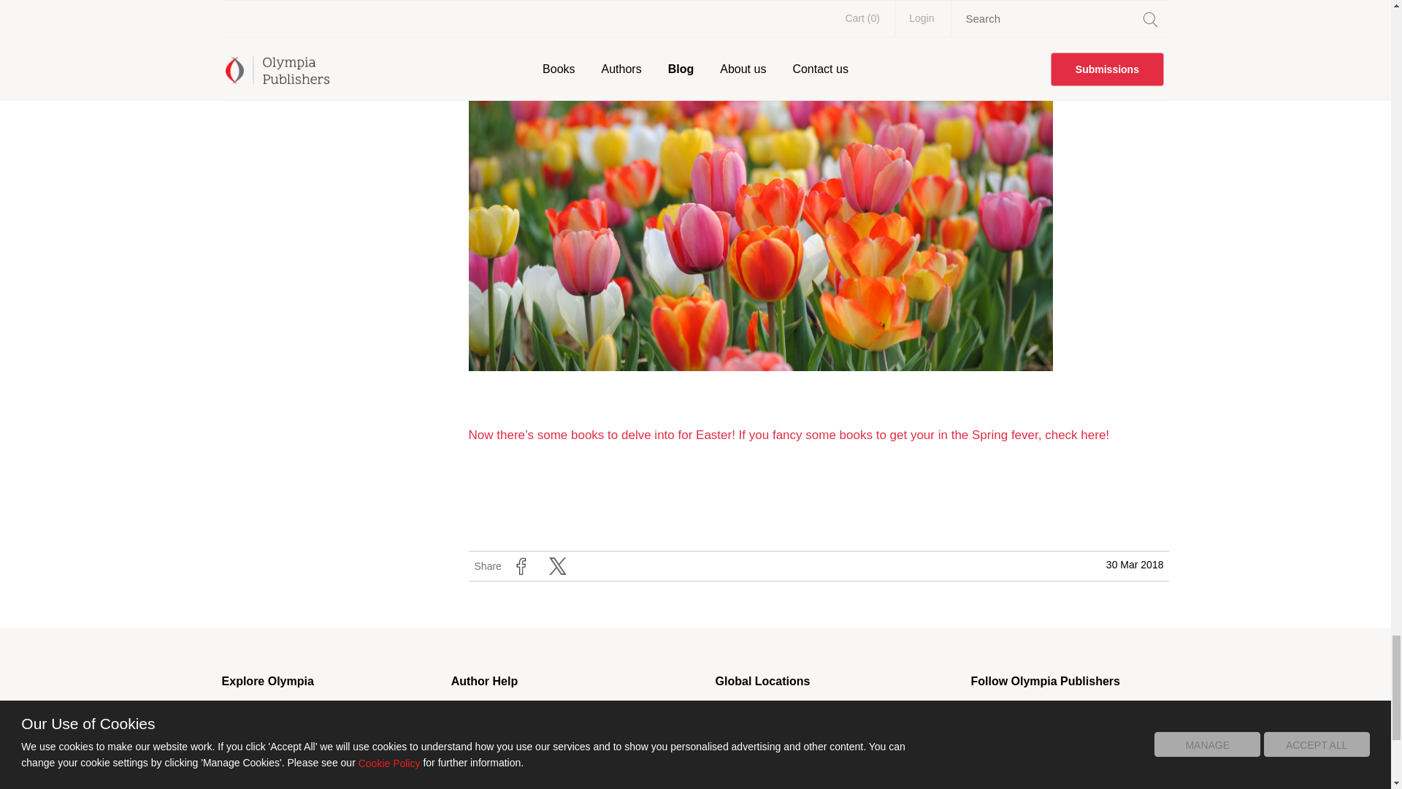 This screenshot has width=1402, height=789. Describe the element at coordinates (1062, 781) in the screenshot. I see `Follow on Tiktok` at that location.